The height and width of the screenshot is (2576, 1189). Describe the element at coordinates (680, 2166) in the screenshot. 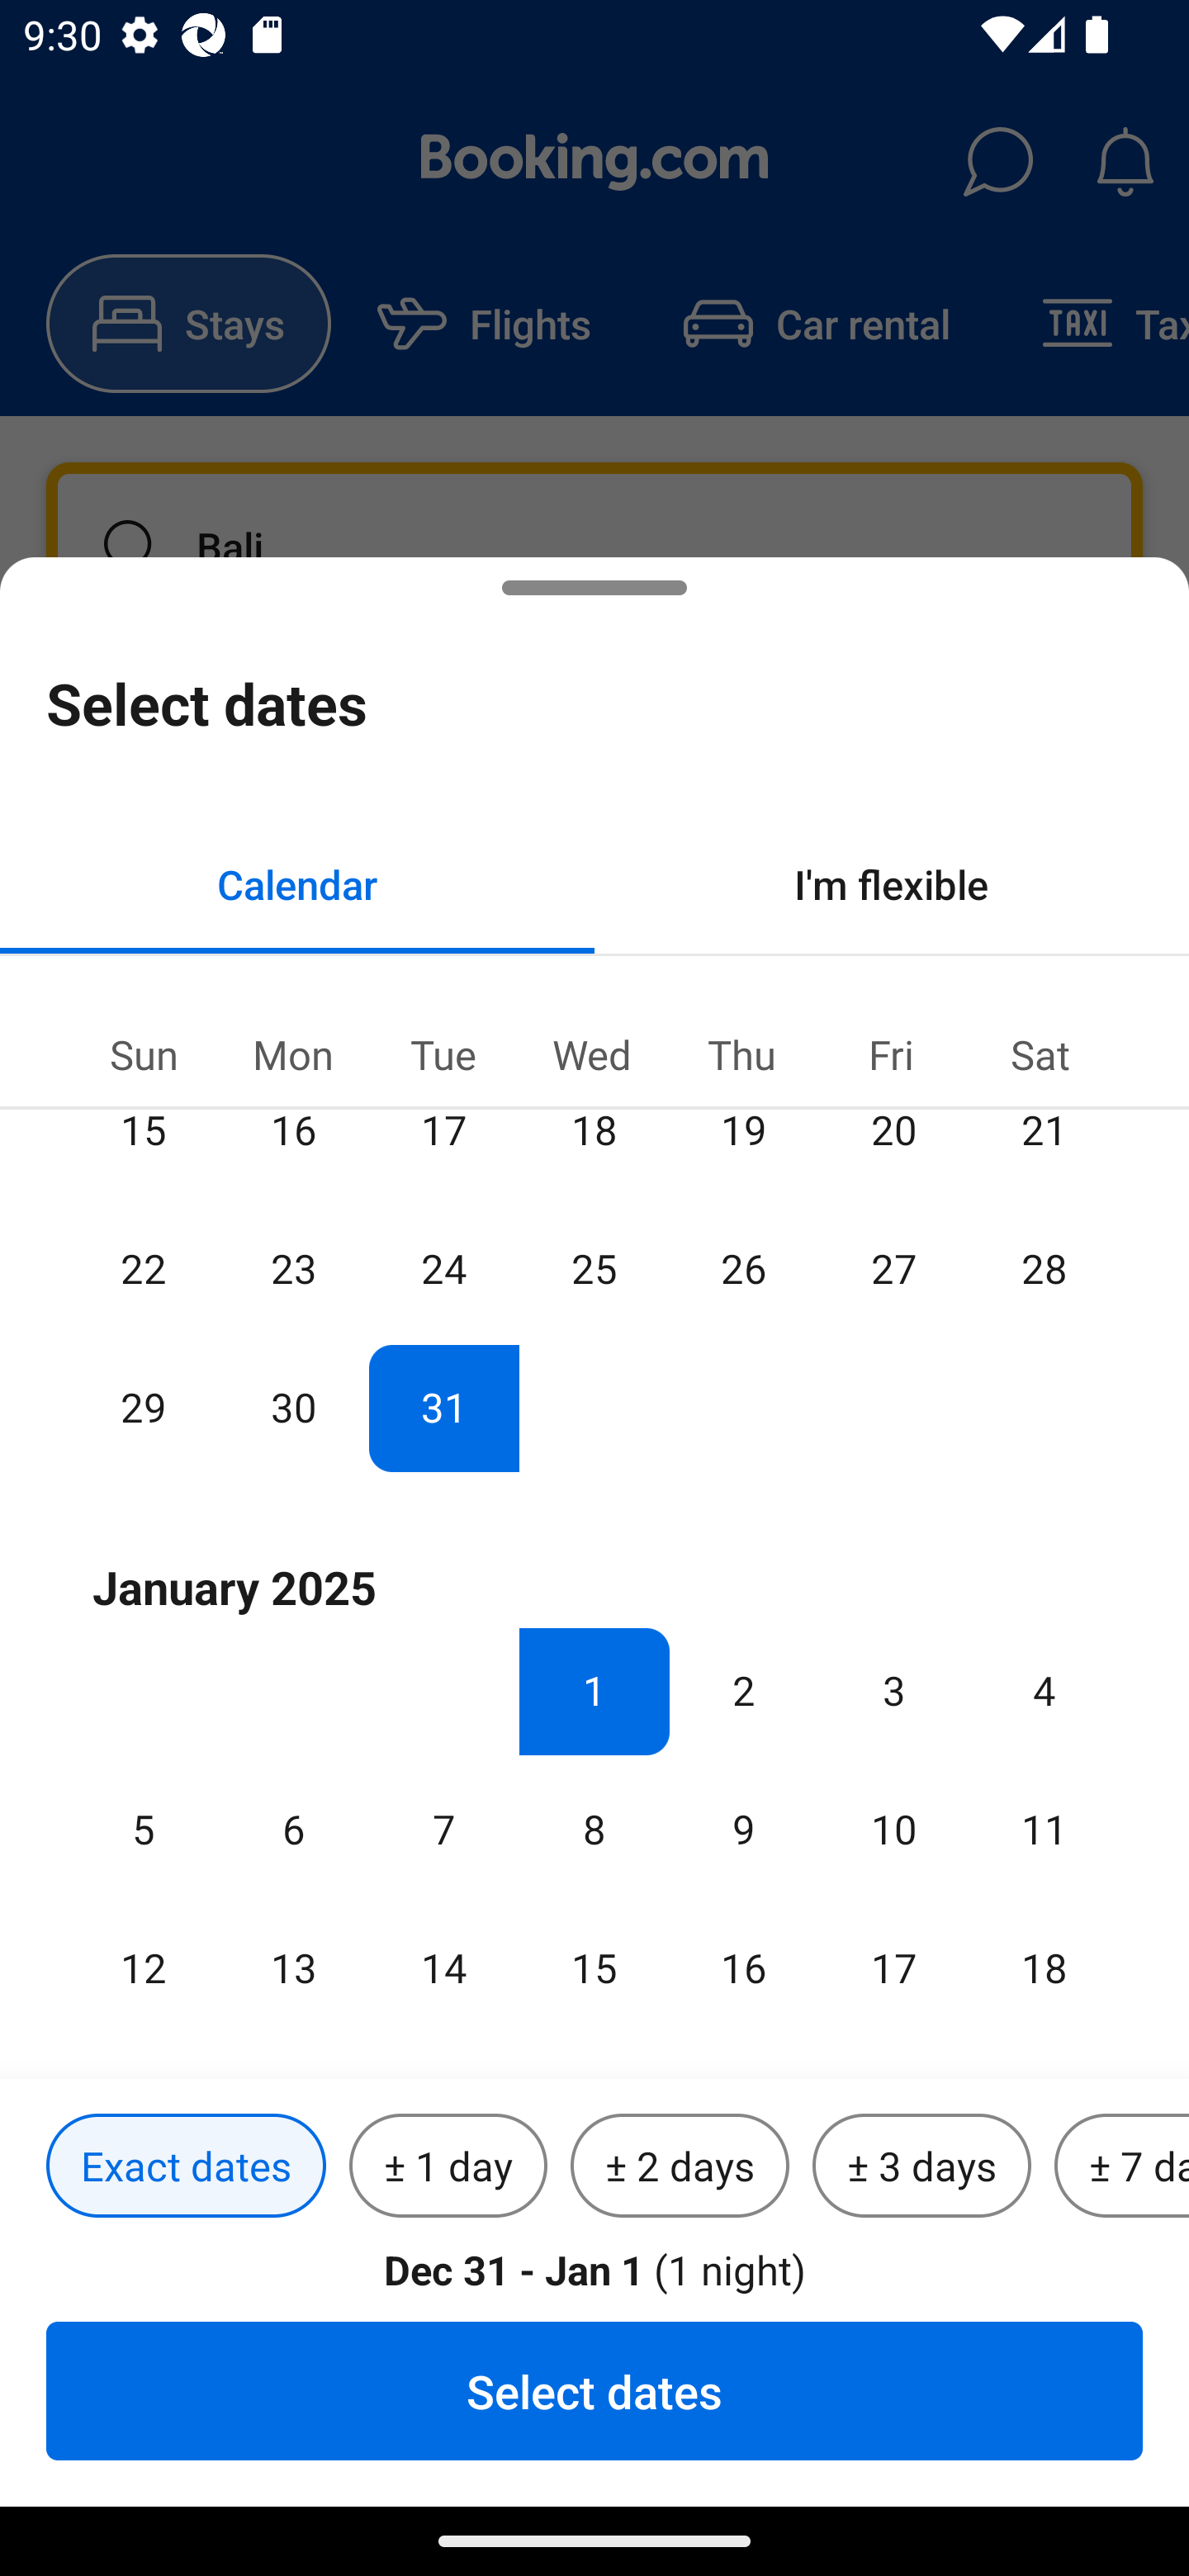

I see `± 2 days` at that location.